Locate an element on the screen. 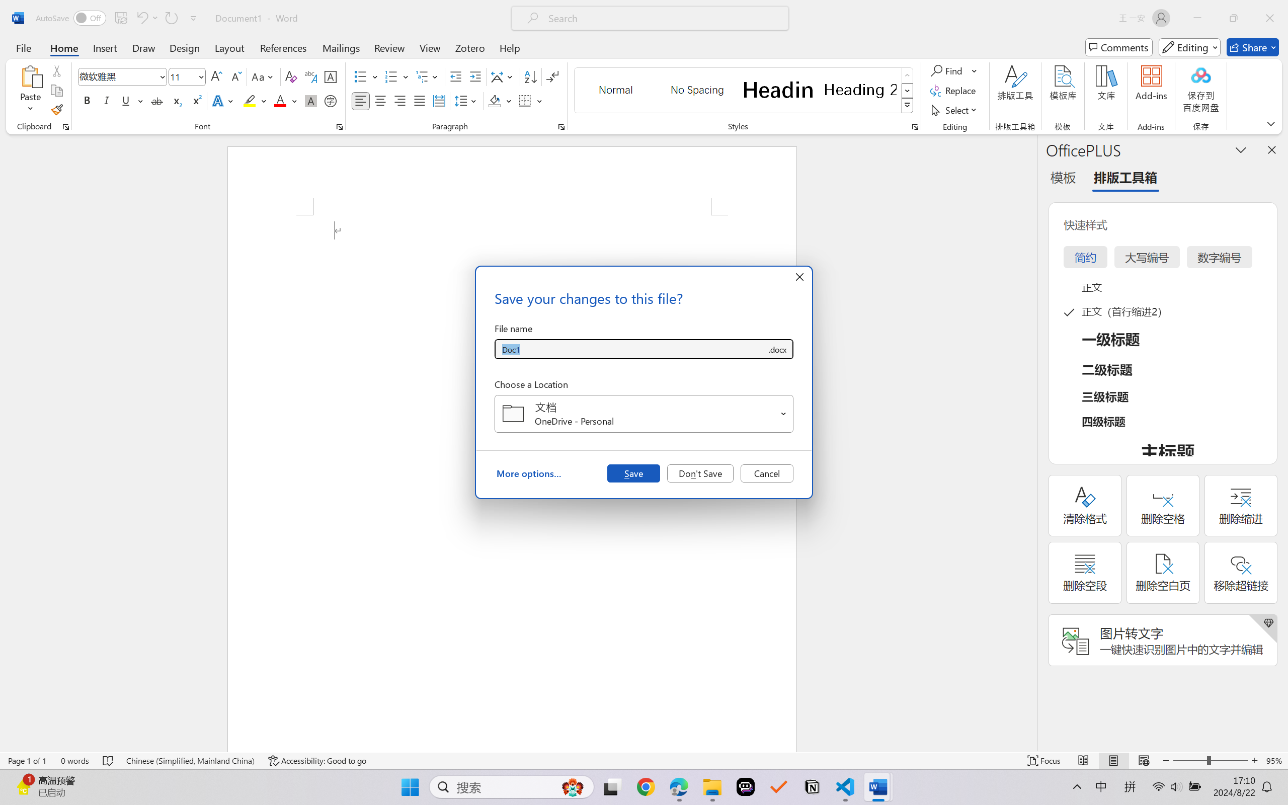  Slide Picture with Caption Layout: used by no slides is located at coordinates (107, 118).